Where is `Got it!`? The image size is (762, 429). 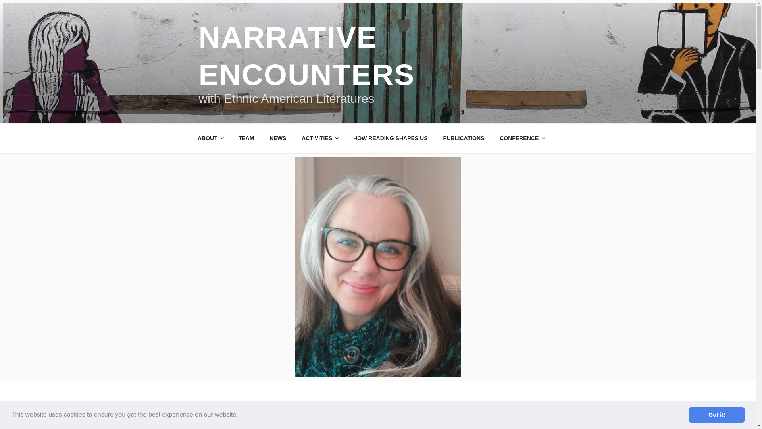
Got it! is located at coordinates (716, 414).